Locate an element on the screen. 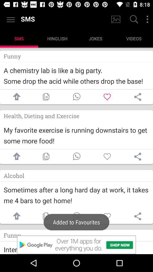 The height and width of the screenshot is (272, 153). go to settings is located at coordinates (147, 19).